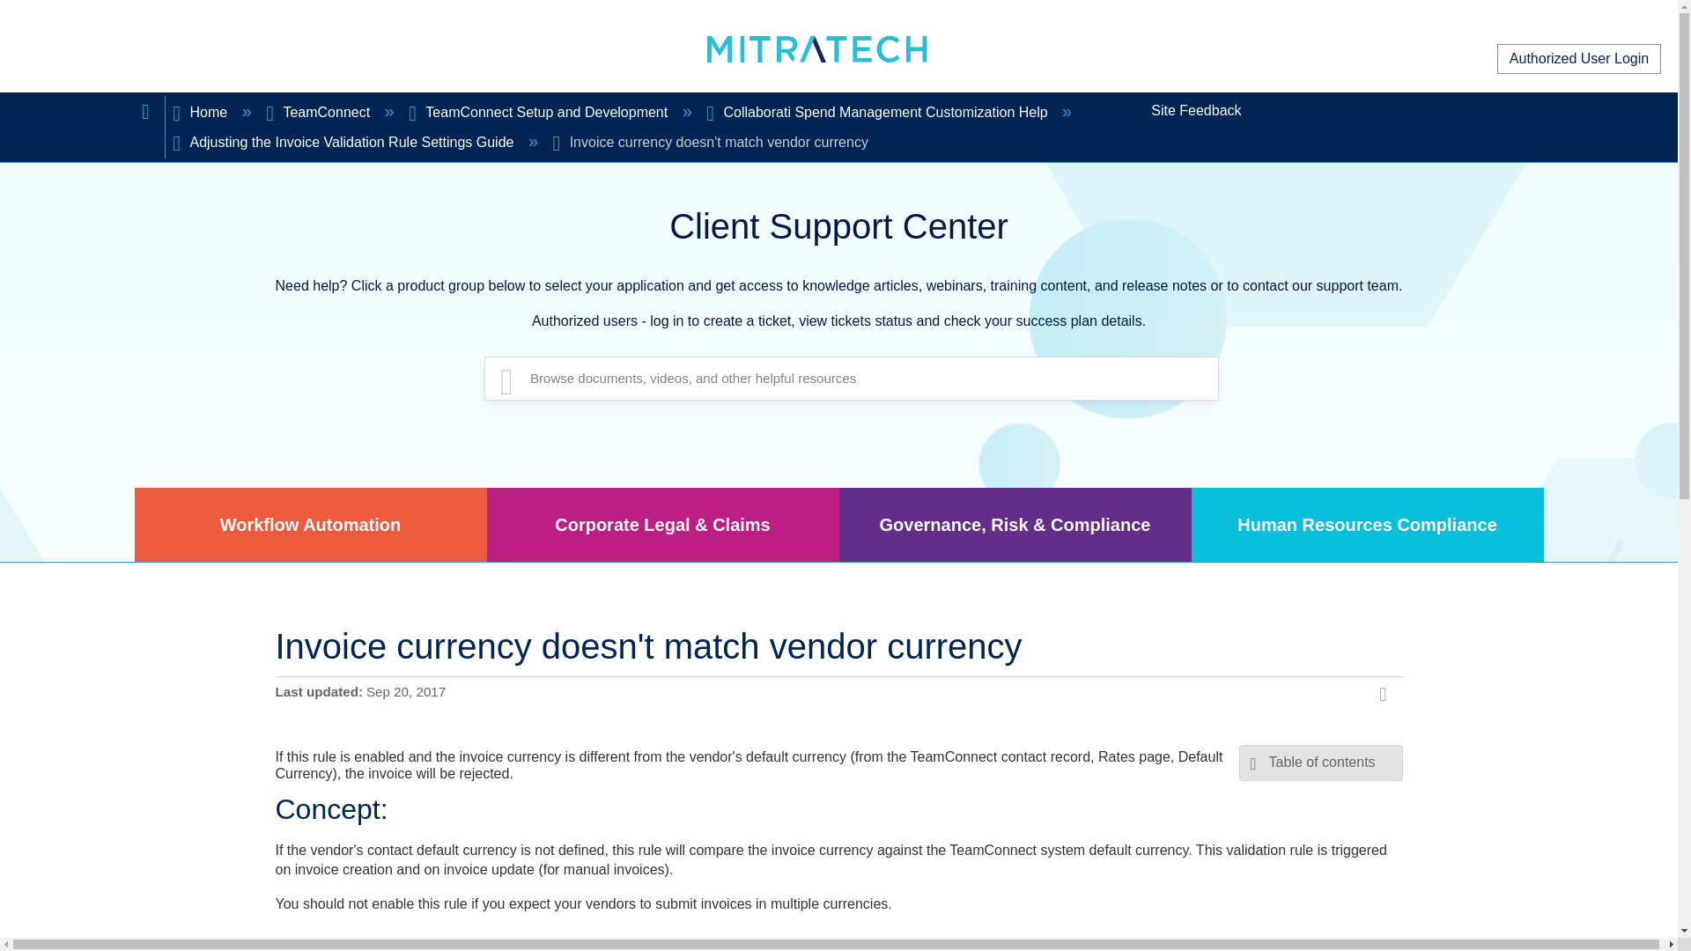 This screenshot has width=1691, height=951. I want to click on Adjusting the Invoice Validation Rule Settings Guide, so click(344, 142).